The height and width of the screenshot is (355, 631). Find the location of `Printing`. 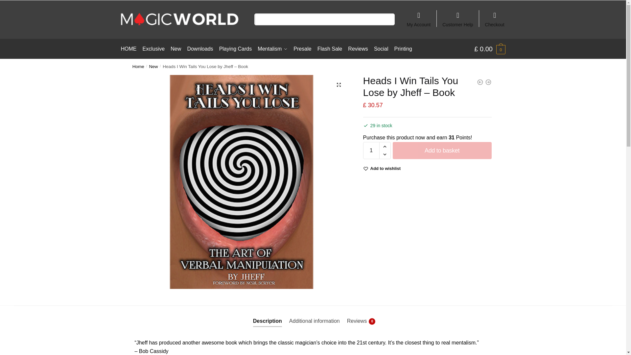

Printing is located at coordinates (403, 49).